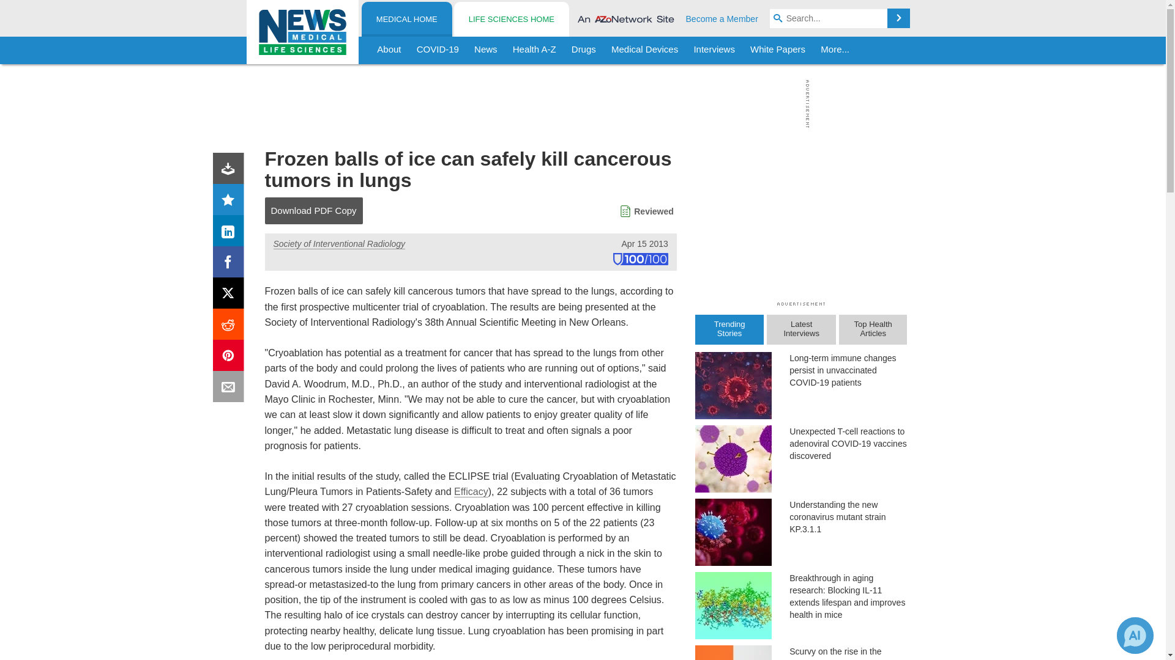  Describe the element at coordinates (231, 170) in the screenshot. I see `Download PDF copy` at that location.